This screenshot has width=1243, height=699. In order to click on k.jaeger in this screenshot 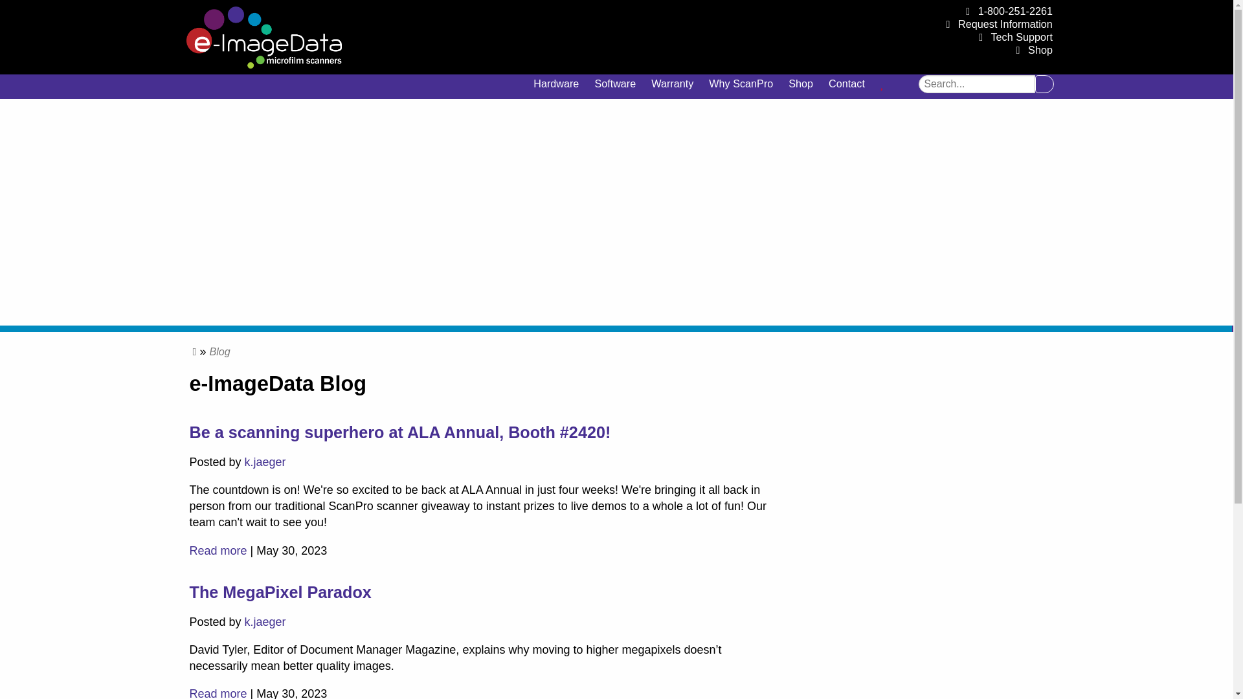, I will do `click(265, 621)`.